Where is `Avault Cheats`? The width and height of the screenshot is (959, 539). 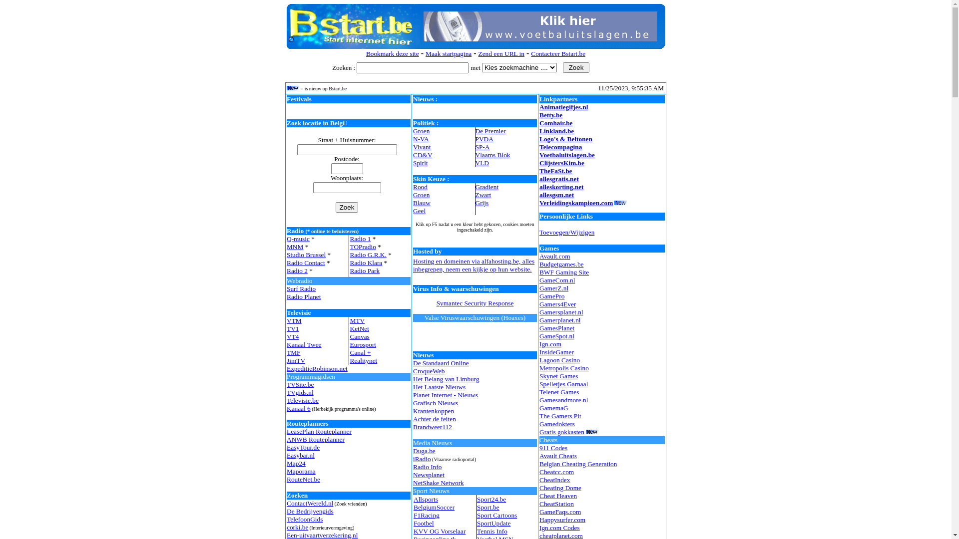
Avault Cheats is located at coordinates (558, 456).